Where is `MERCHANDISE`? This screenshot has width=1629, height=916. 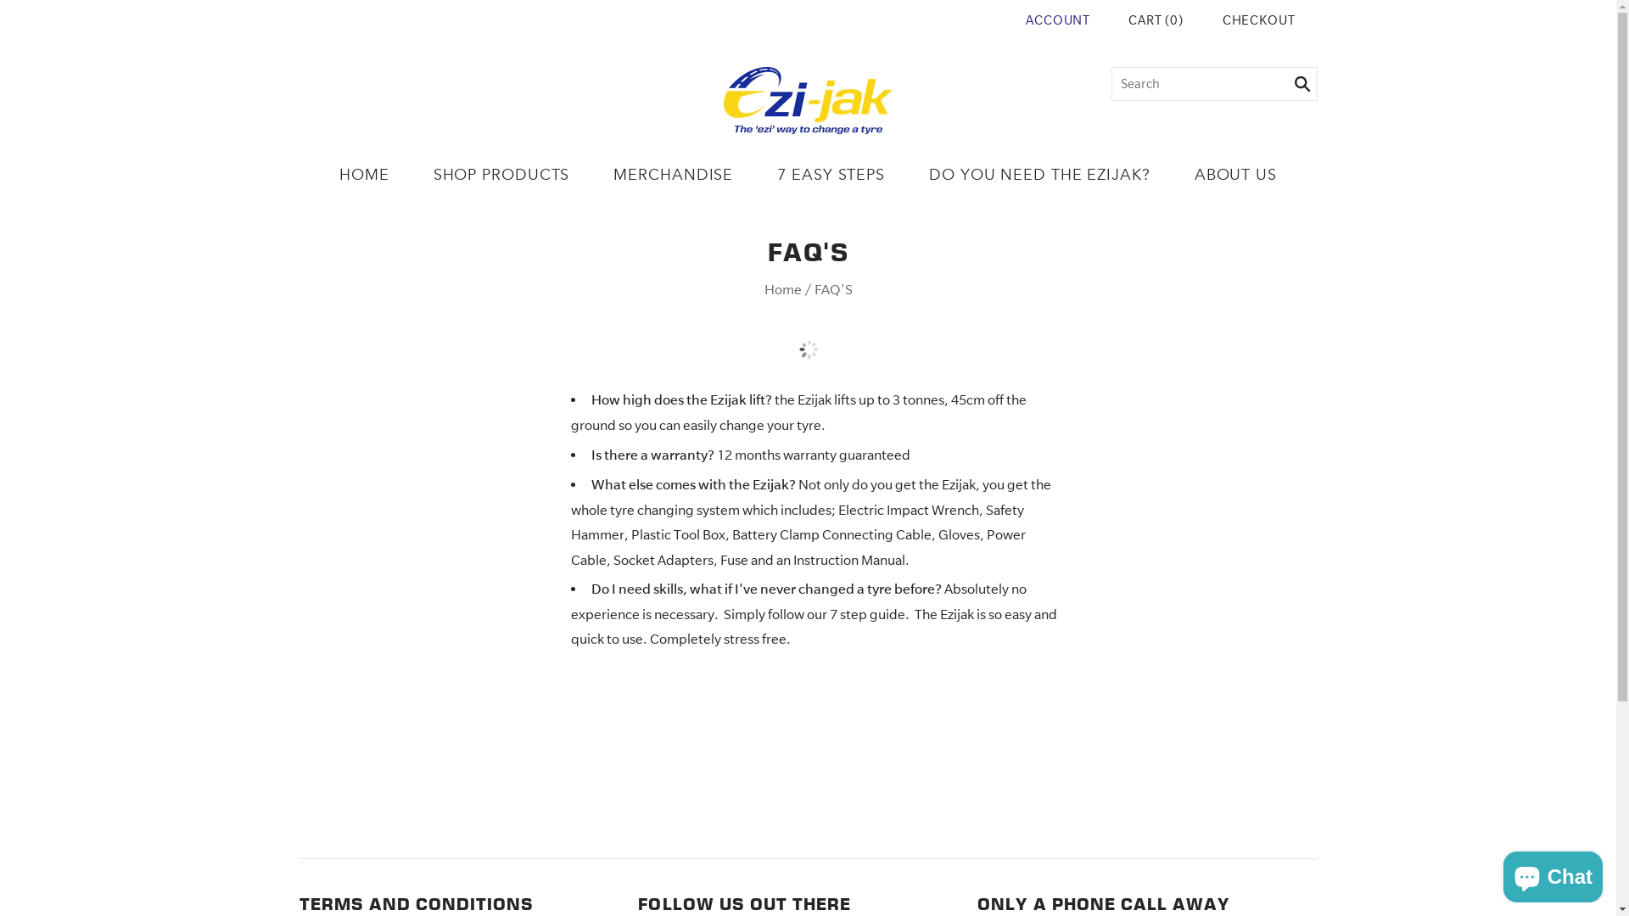 MERCHANDISE is located at coordinates (674, 175).